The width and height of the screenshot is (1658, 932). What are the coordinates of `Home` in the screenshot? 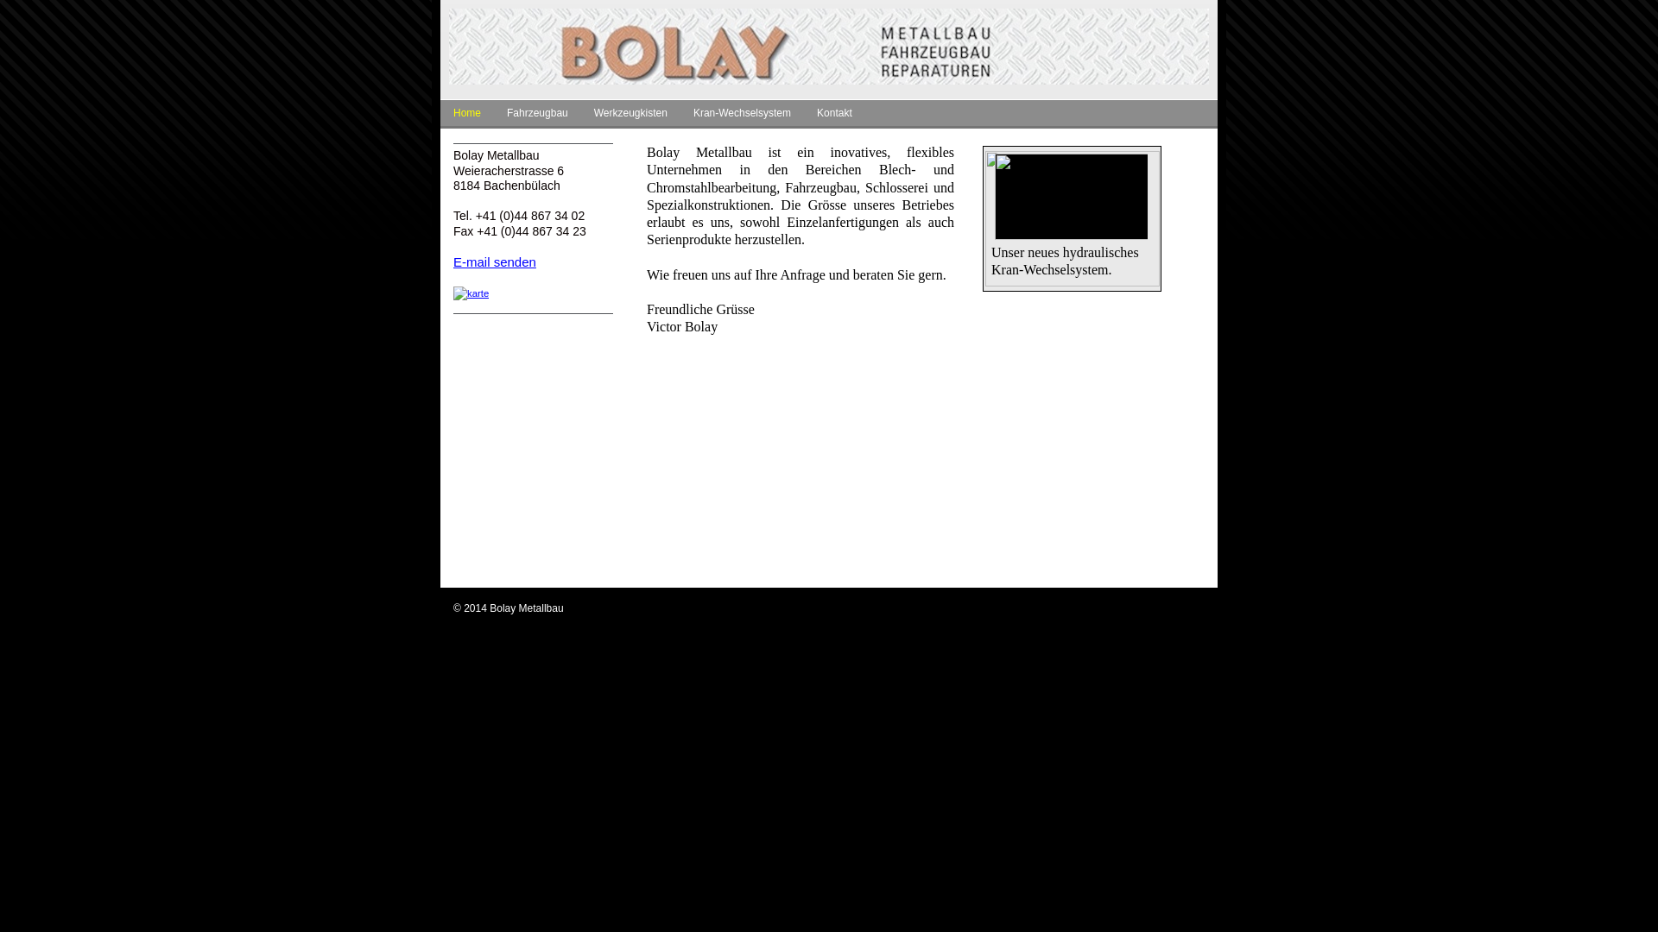 It's located at (467, 116).